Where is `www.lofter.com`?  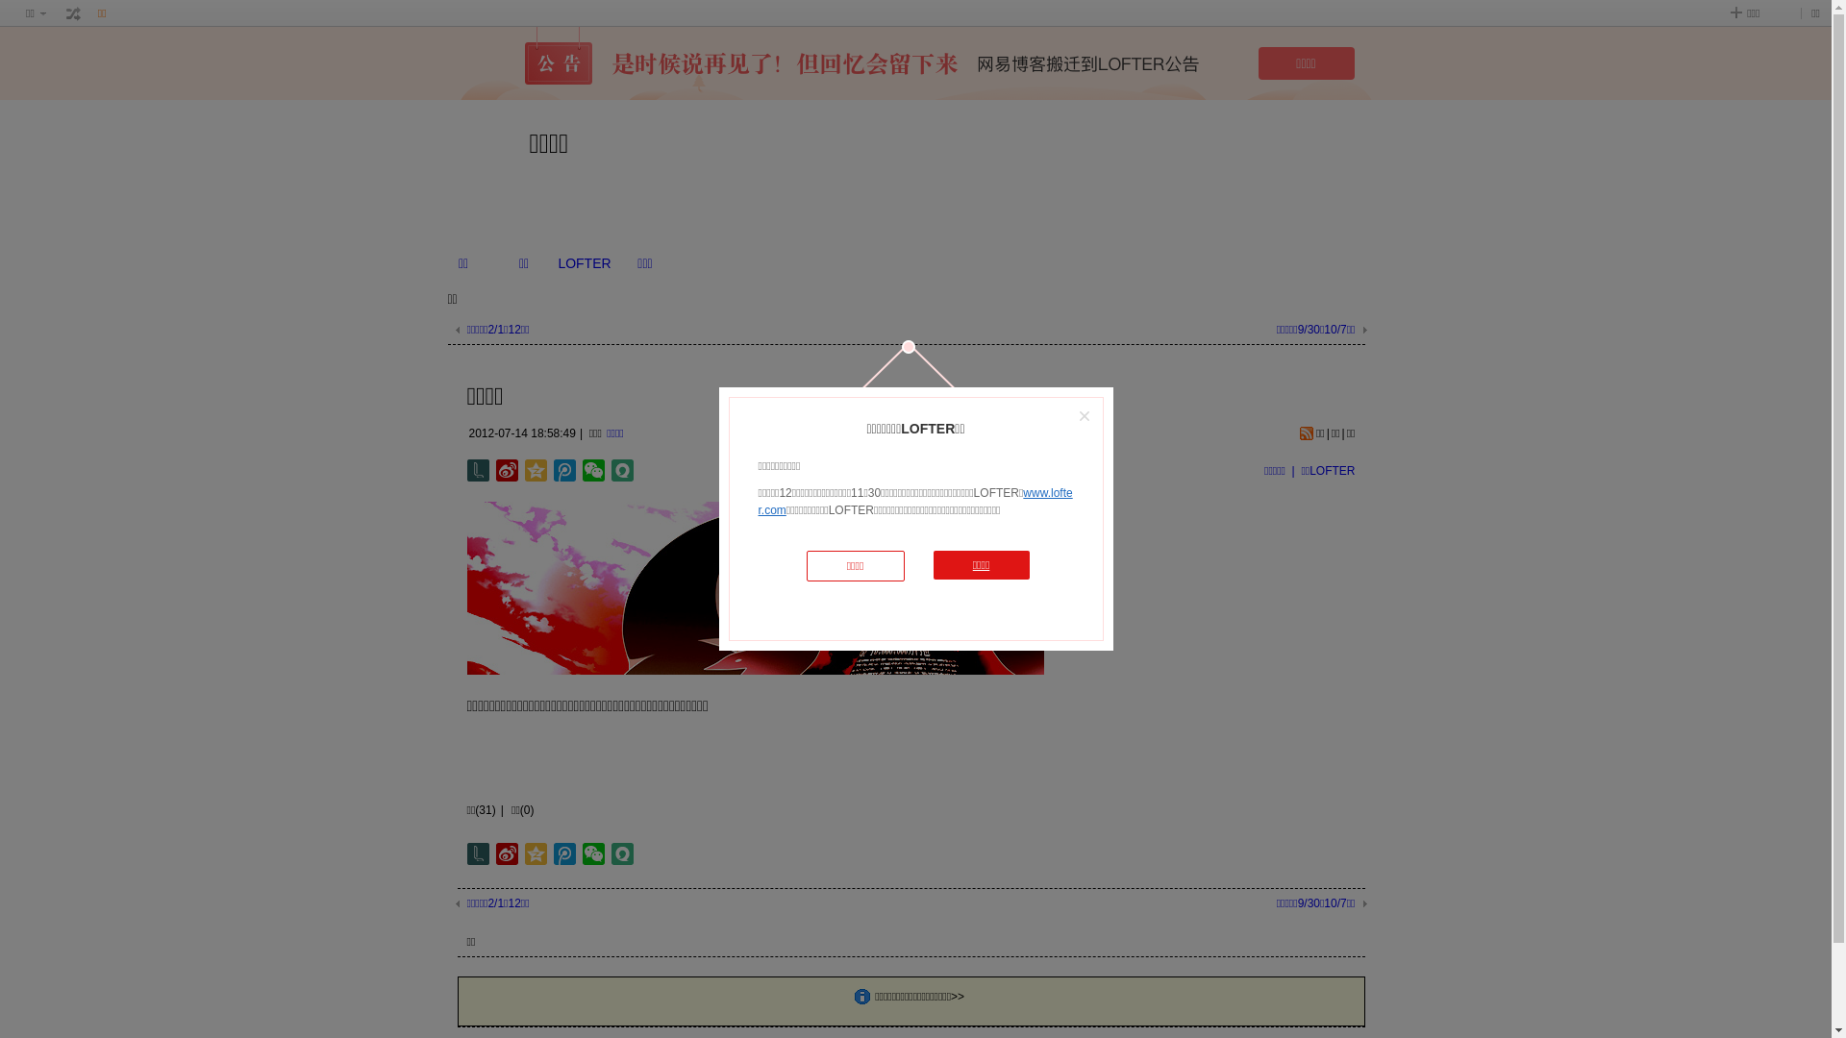 www.lofter.com is located at coordinates (915, 502).